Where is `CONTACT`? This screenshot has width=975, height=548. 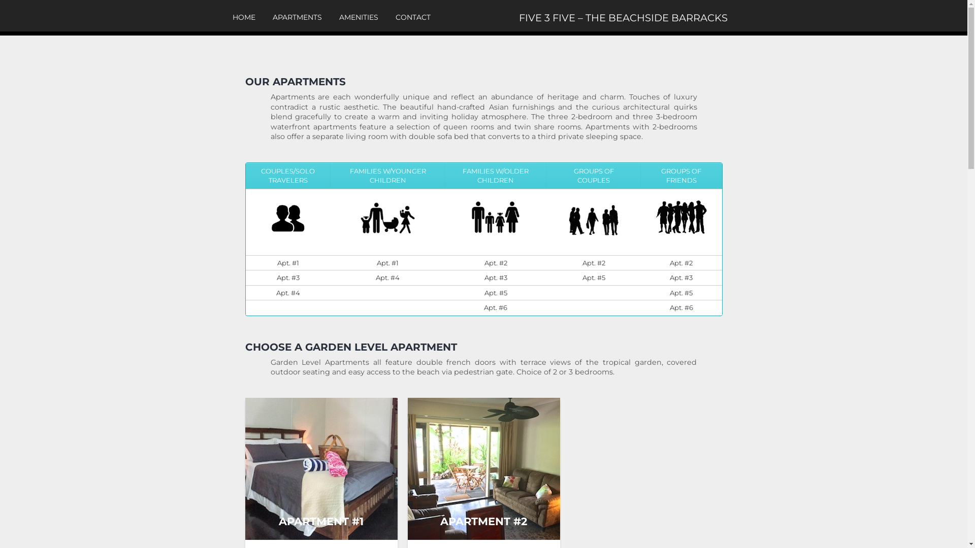
CONTACT is located at coordinates (412, 17).